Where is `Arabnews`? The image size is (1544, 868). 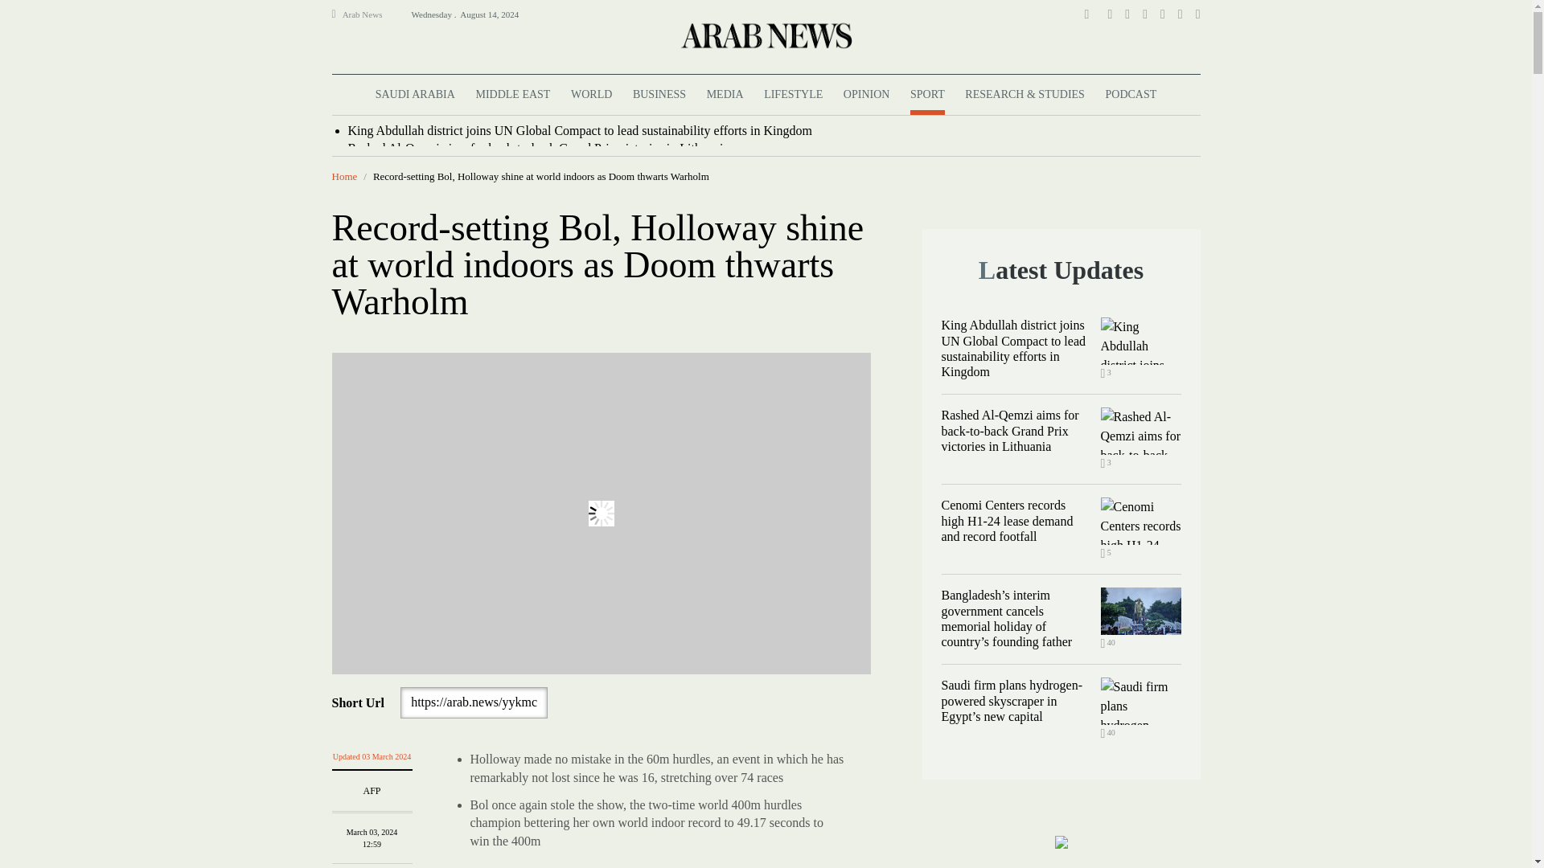
Arabnews is located at coordinates (765, 35).